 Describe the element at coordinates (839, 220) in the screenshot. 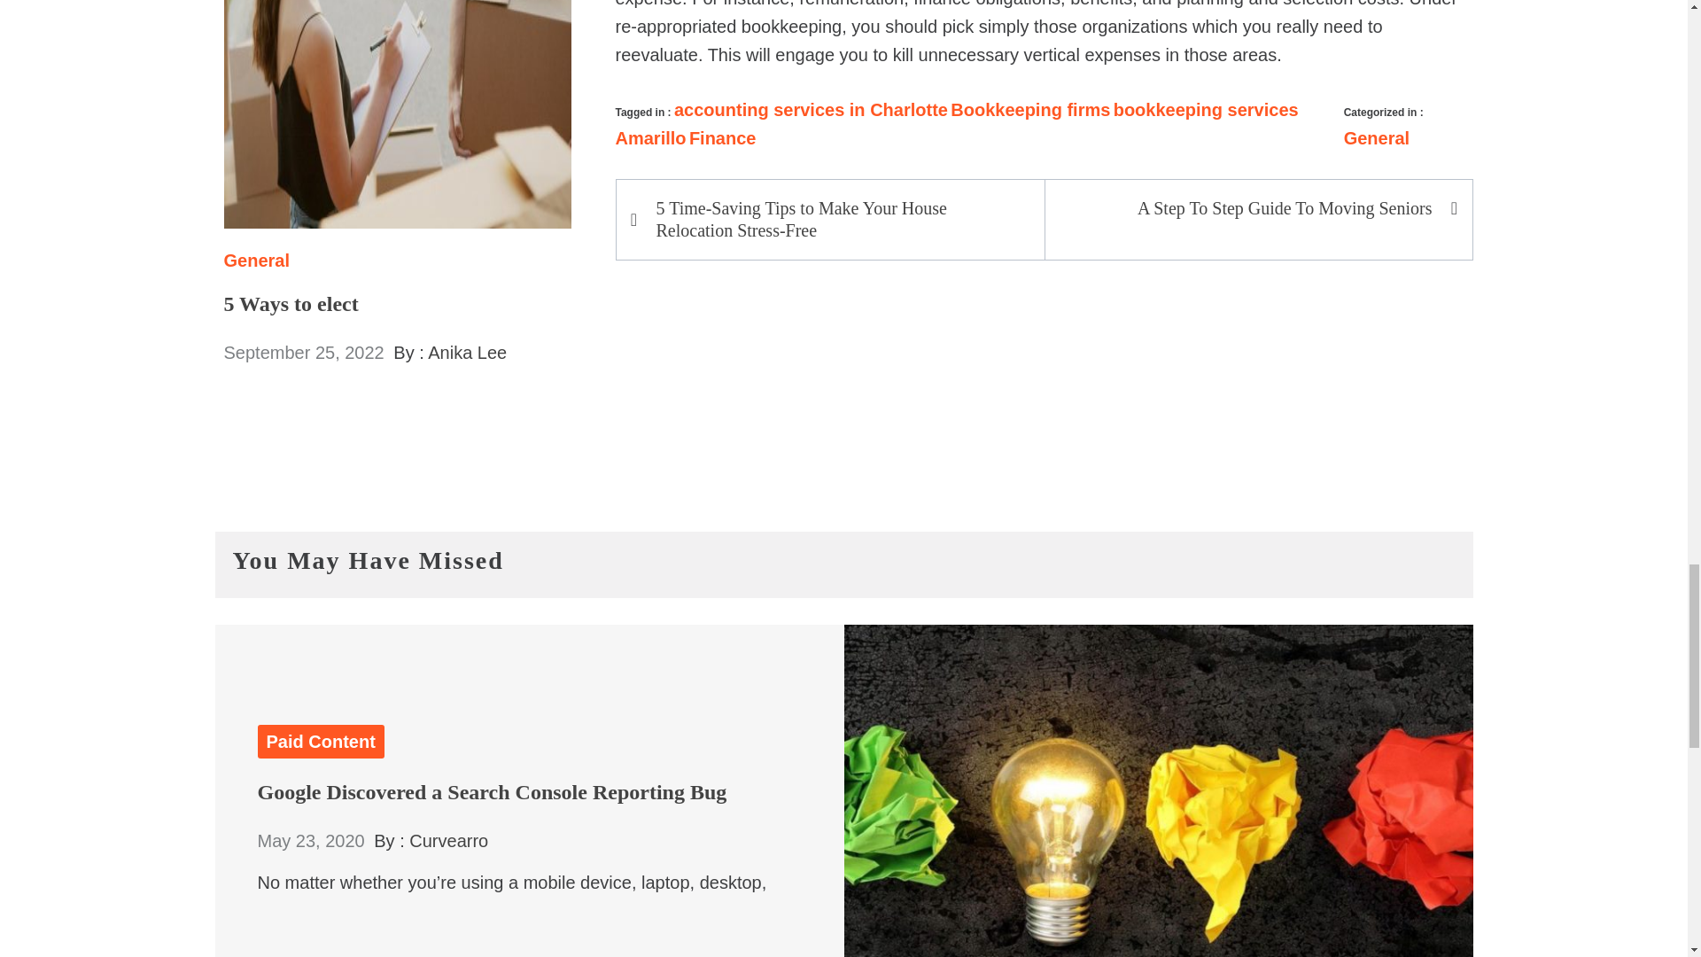

I see `5 Time-Saving Tips to Make Your House Relocation Stress-Free` at that location.